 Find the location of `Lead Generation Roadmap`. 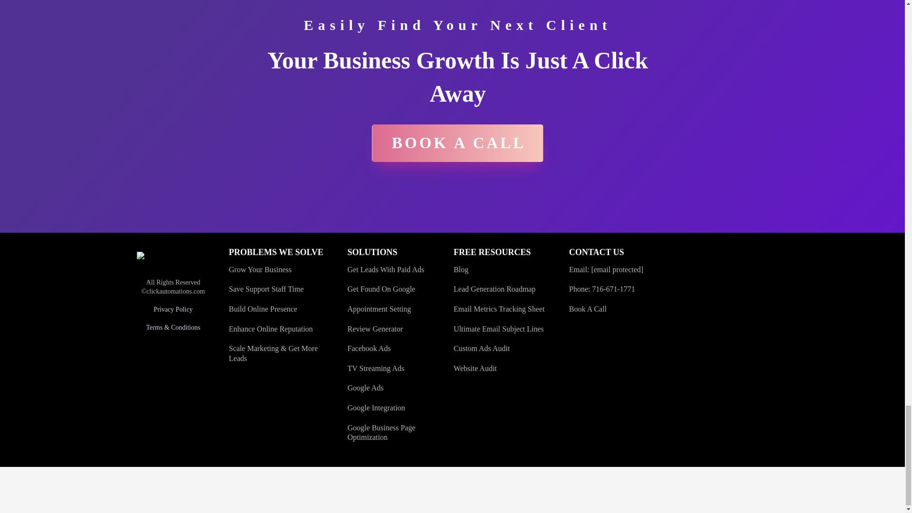

Lead Generation Roadmap is located at coordinates (494, 289).